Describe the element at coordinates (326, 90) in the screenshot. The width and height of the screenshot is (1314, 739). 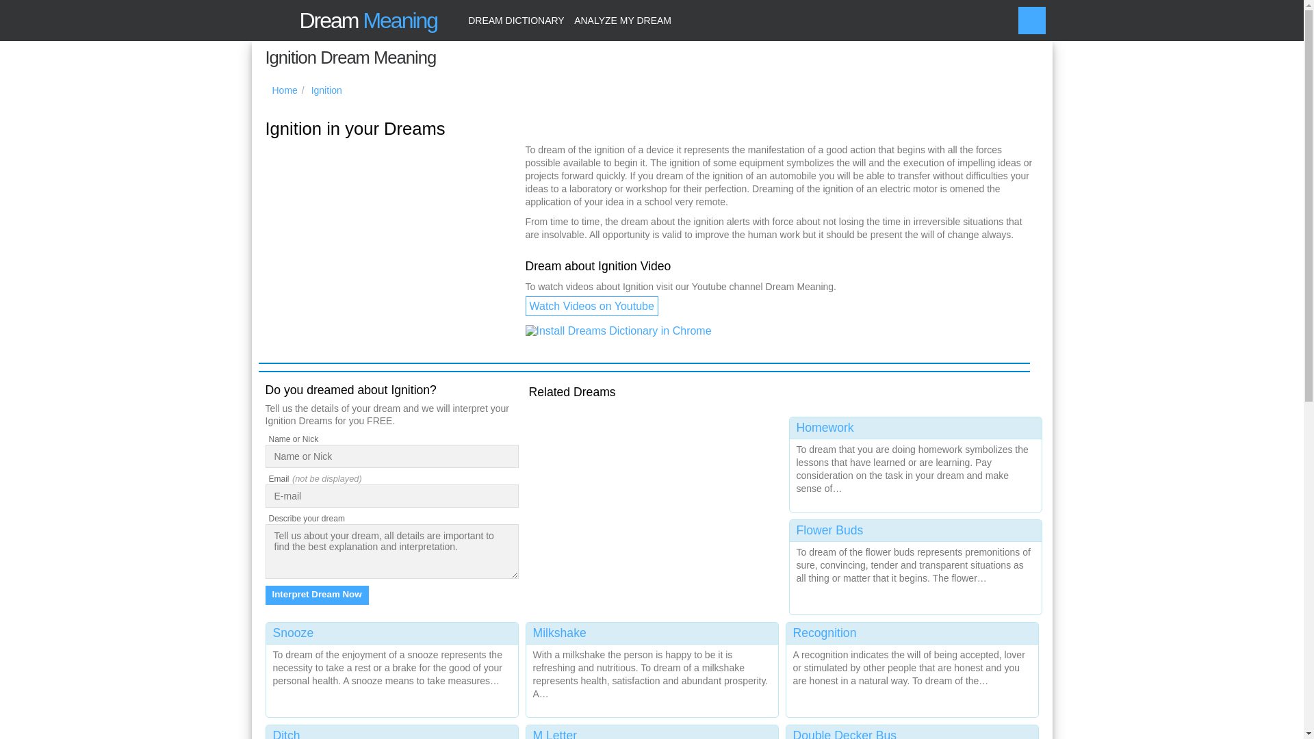
I see `Ignition` at that location.